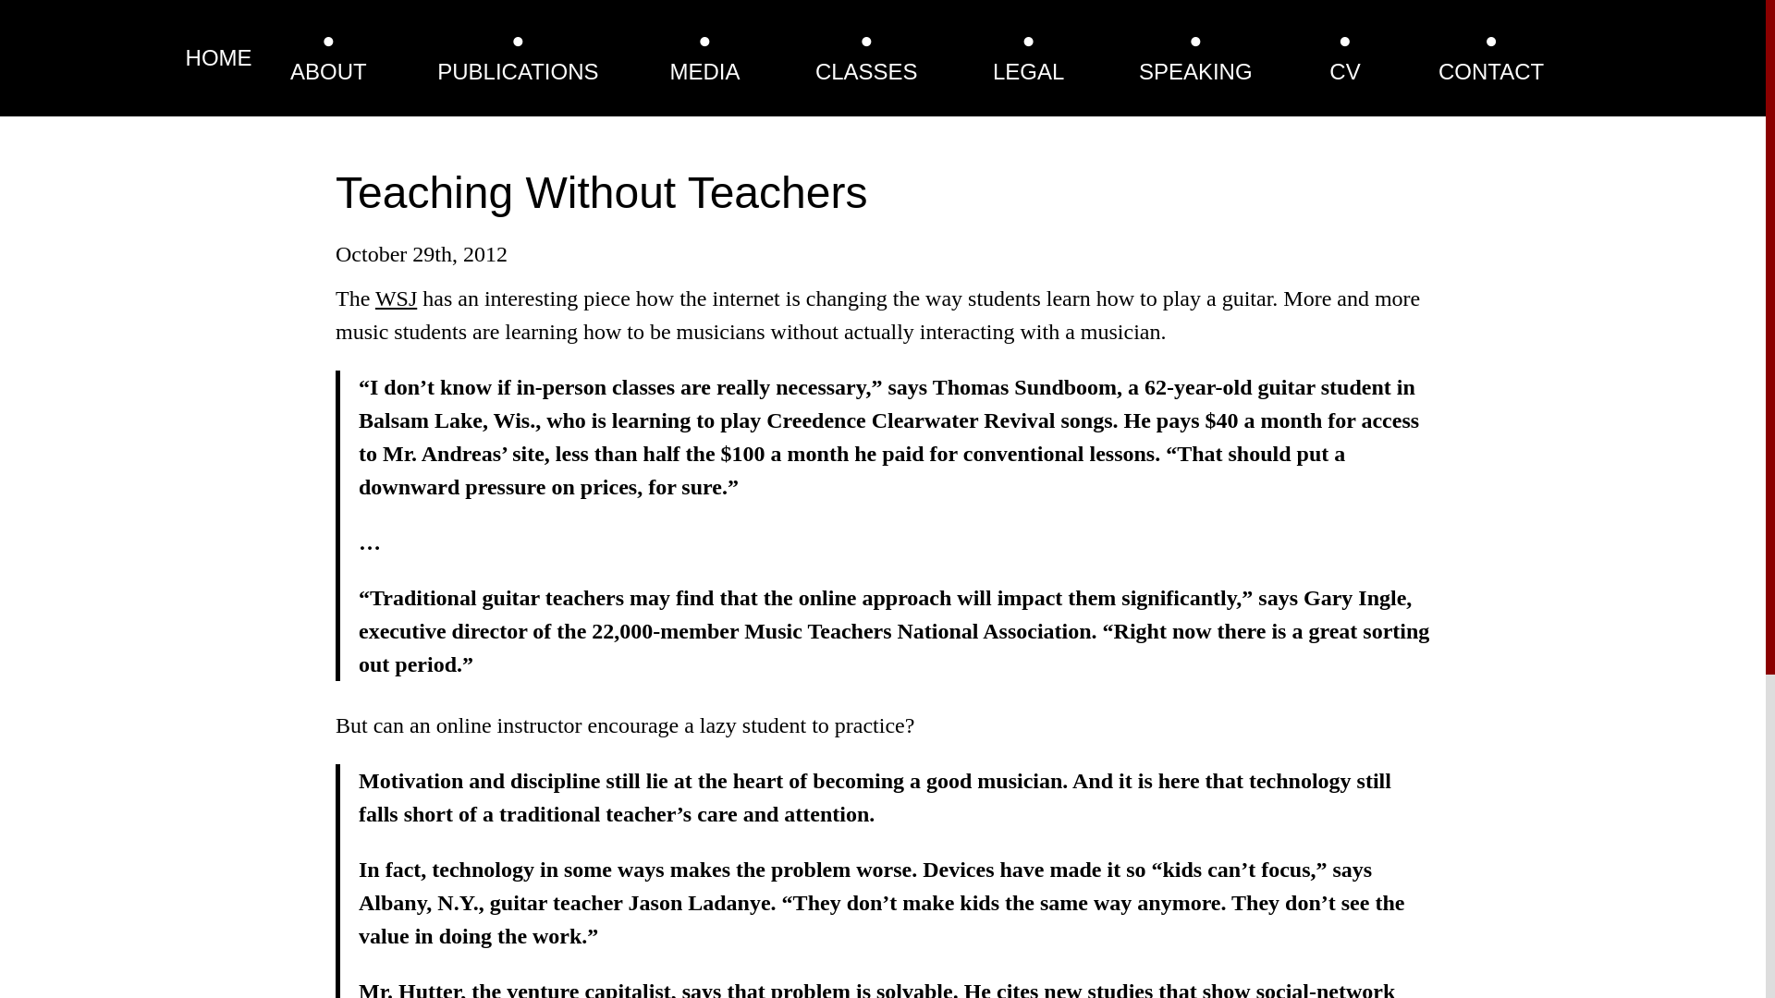 The image size is (1775, 998). Describe the element at coordinates (329, 71) in the screenshot. I see `ABOUT` at that location.